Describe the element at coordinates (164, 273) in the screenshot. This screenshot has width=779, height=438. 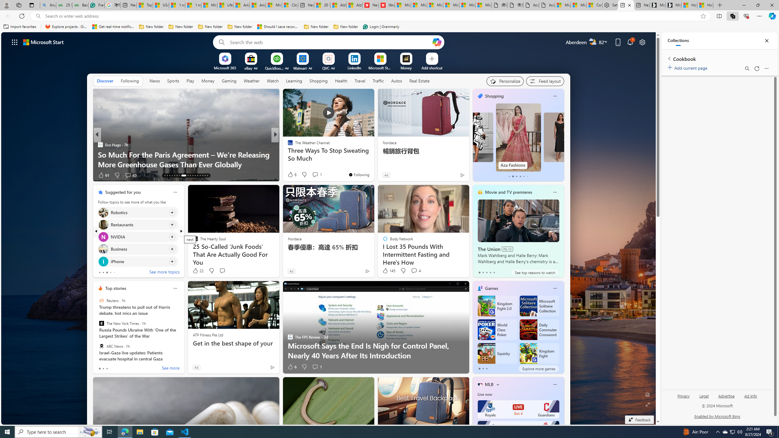
I see `See more topics` at that location.